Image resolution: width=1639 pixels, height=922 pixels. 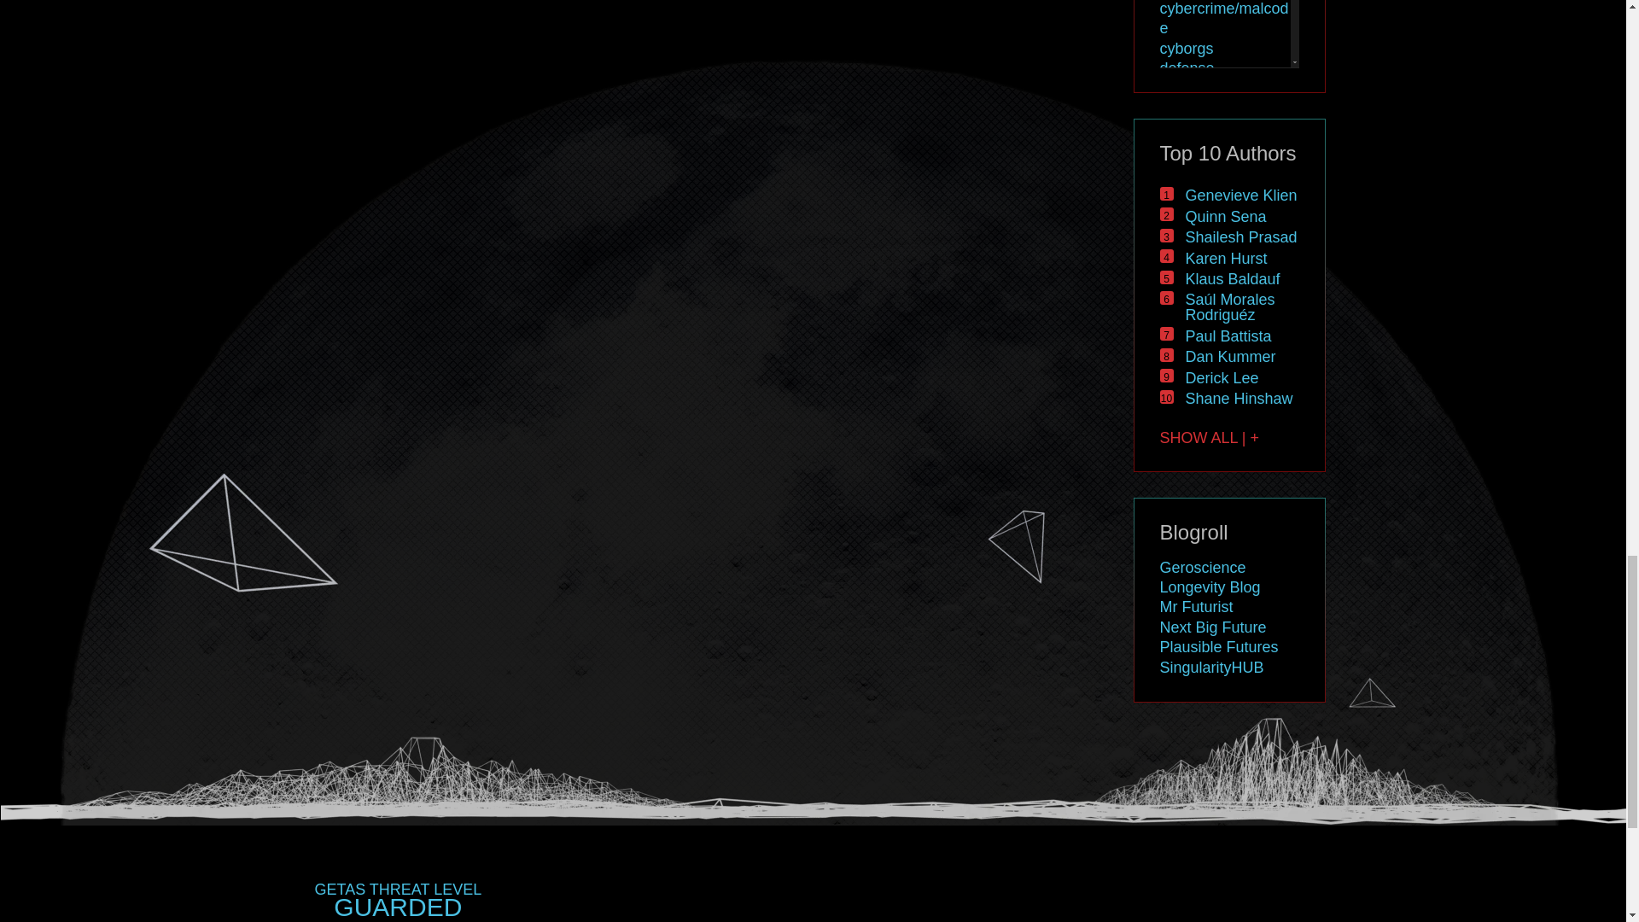 I want to click on 2091 posts by Paul Battista, so click(x=1228, y=336).